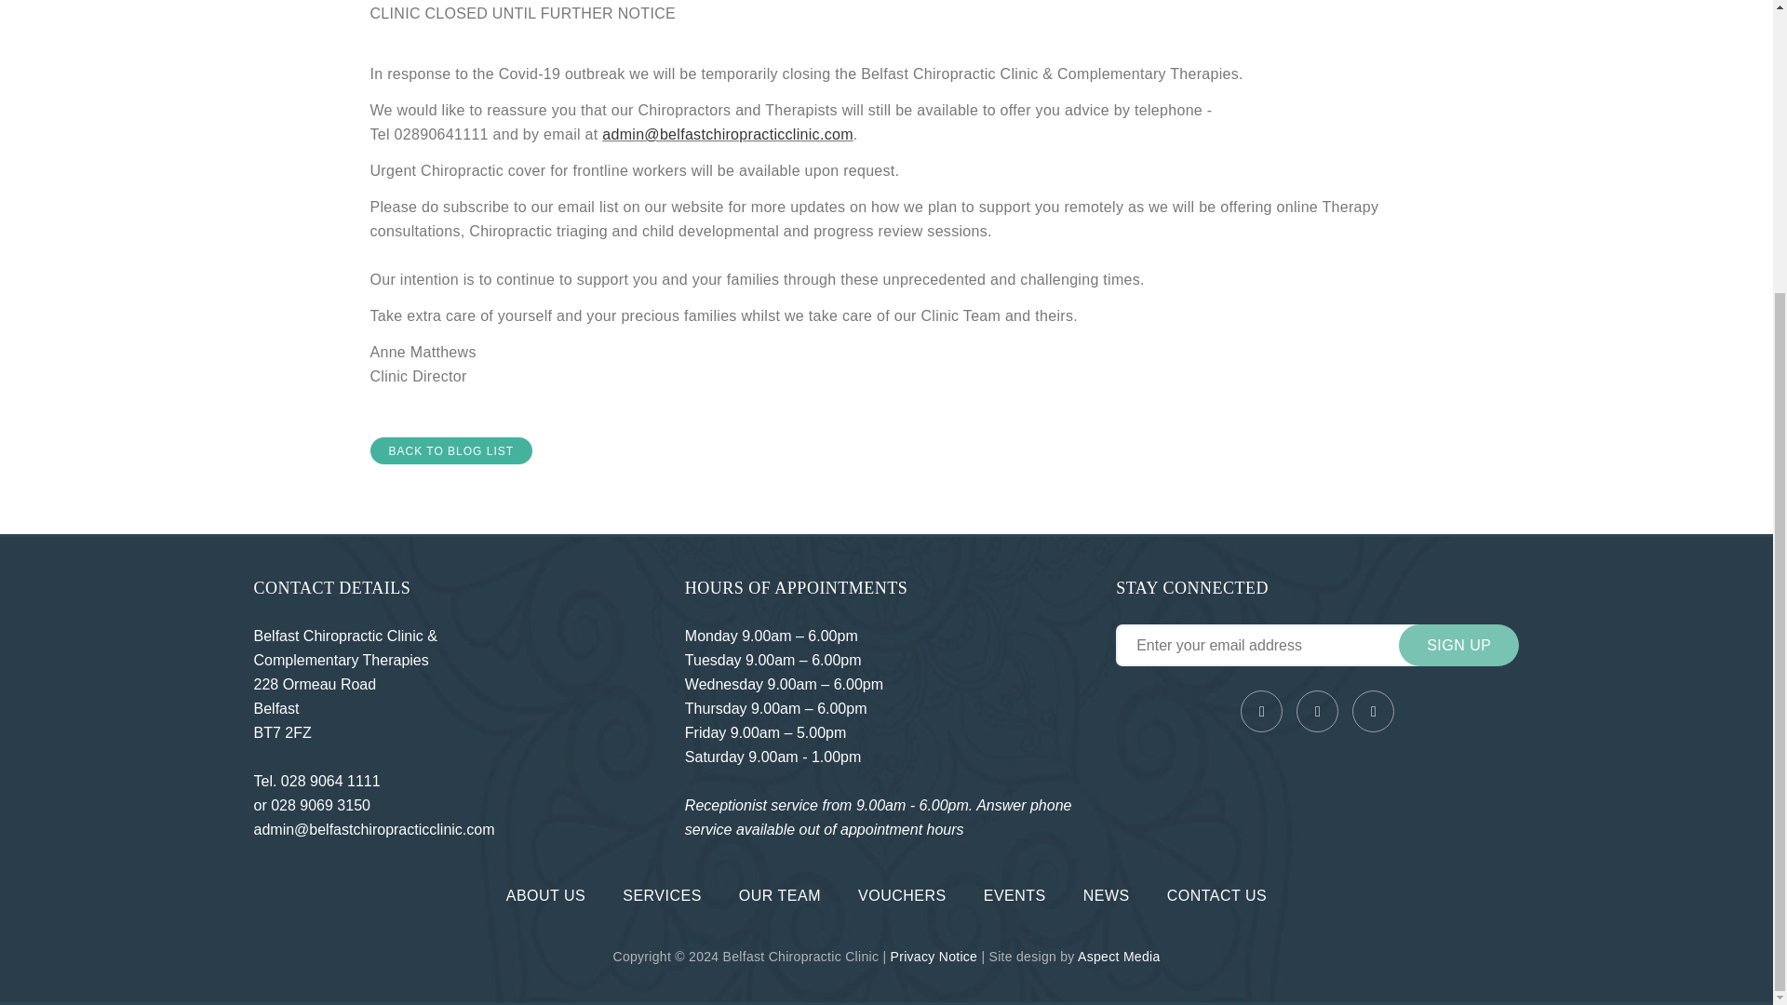 This screenshot has width=1787, height=1005. I want to click on OUR TEAM, so click(780, 895).